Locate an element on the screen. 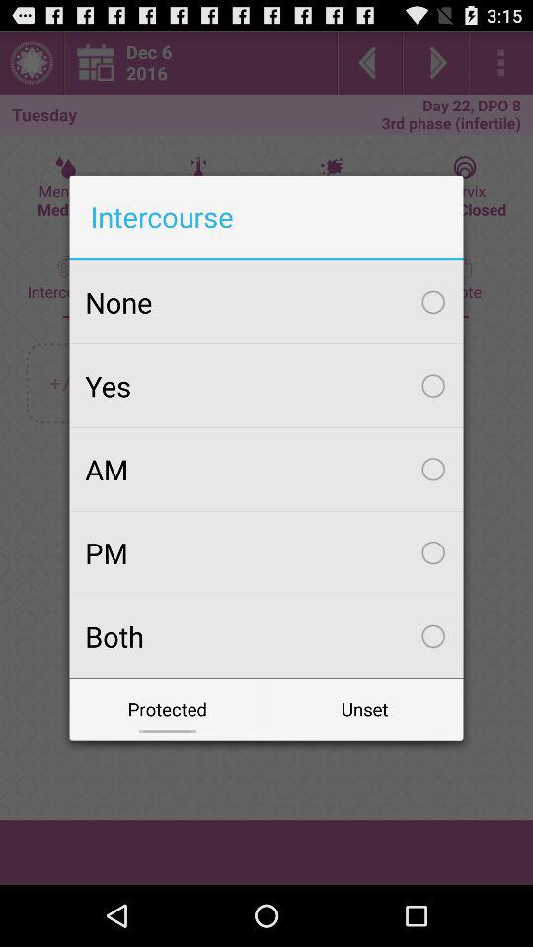 This screenshot has width=533, height=947. select item above the am checkbox is located at coordinates (266, 386).